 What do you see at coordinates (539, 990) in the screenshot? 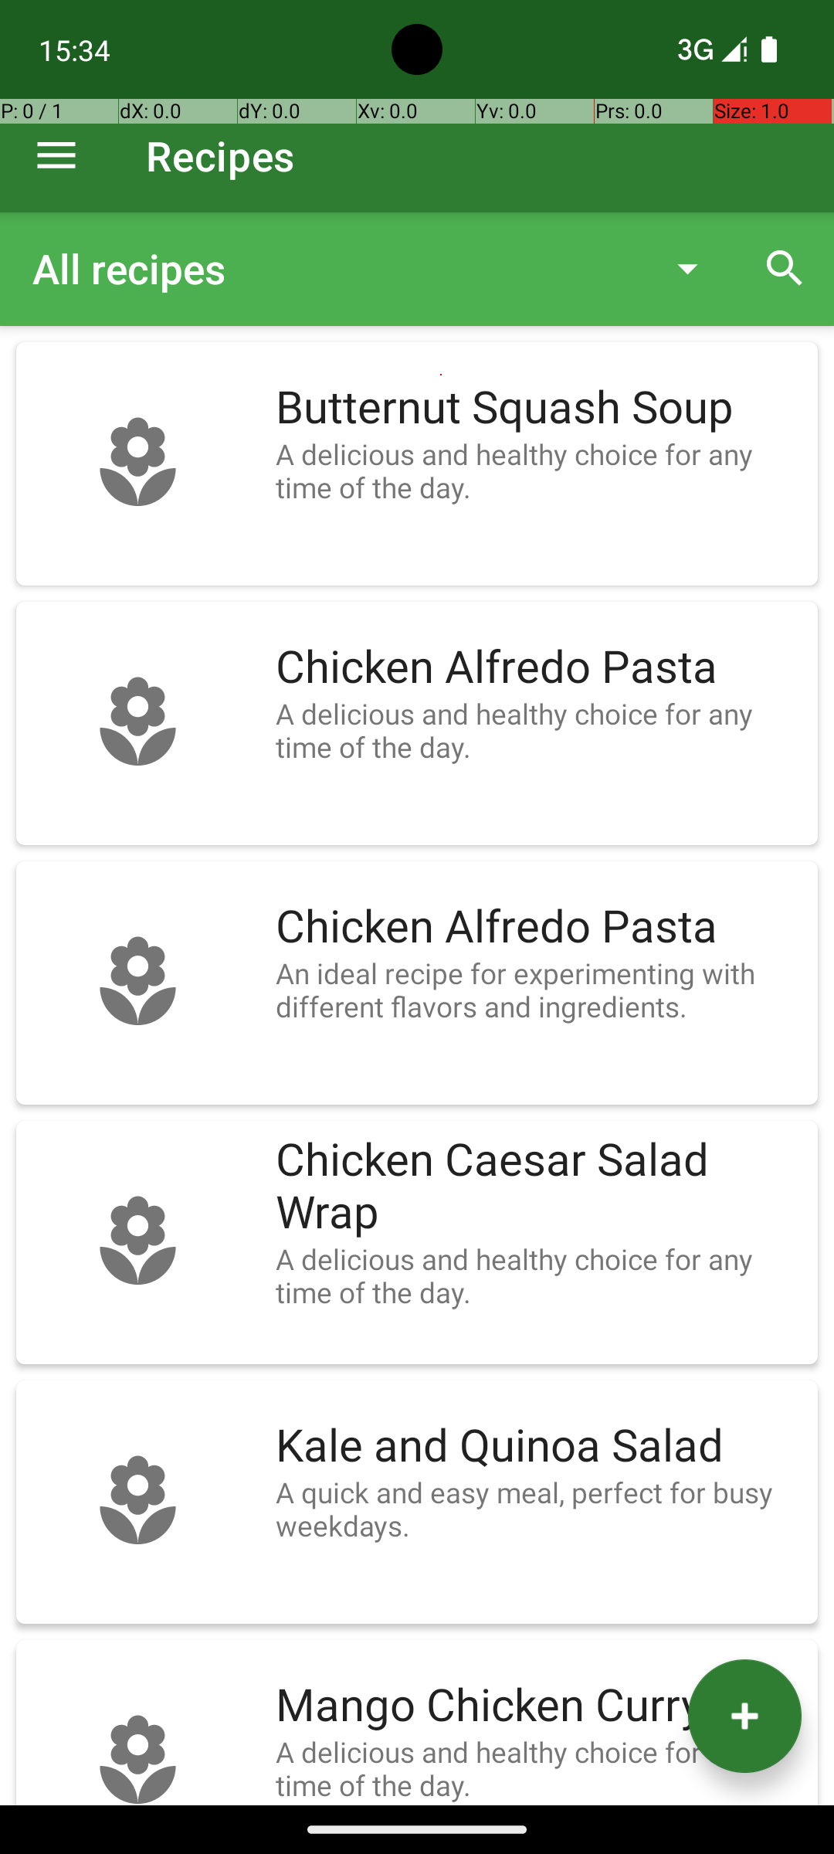
I see `An ideal recipe for experimenting with different flavors and ingredients.` at bounding box center [539, 990].